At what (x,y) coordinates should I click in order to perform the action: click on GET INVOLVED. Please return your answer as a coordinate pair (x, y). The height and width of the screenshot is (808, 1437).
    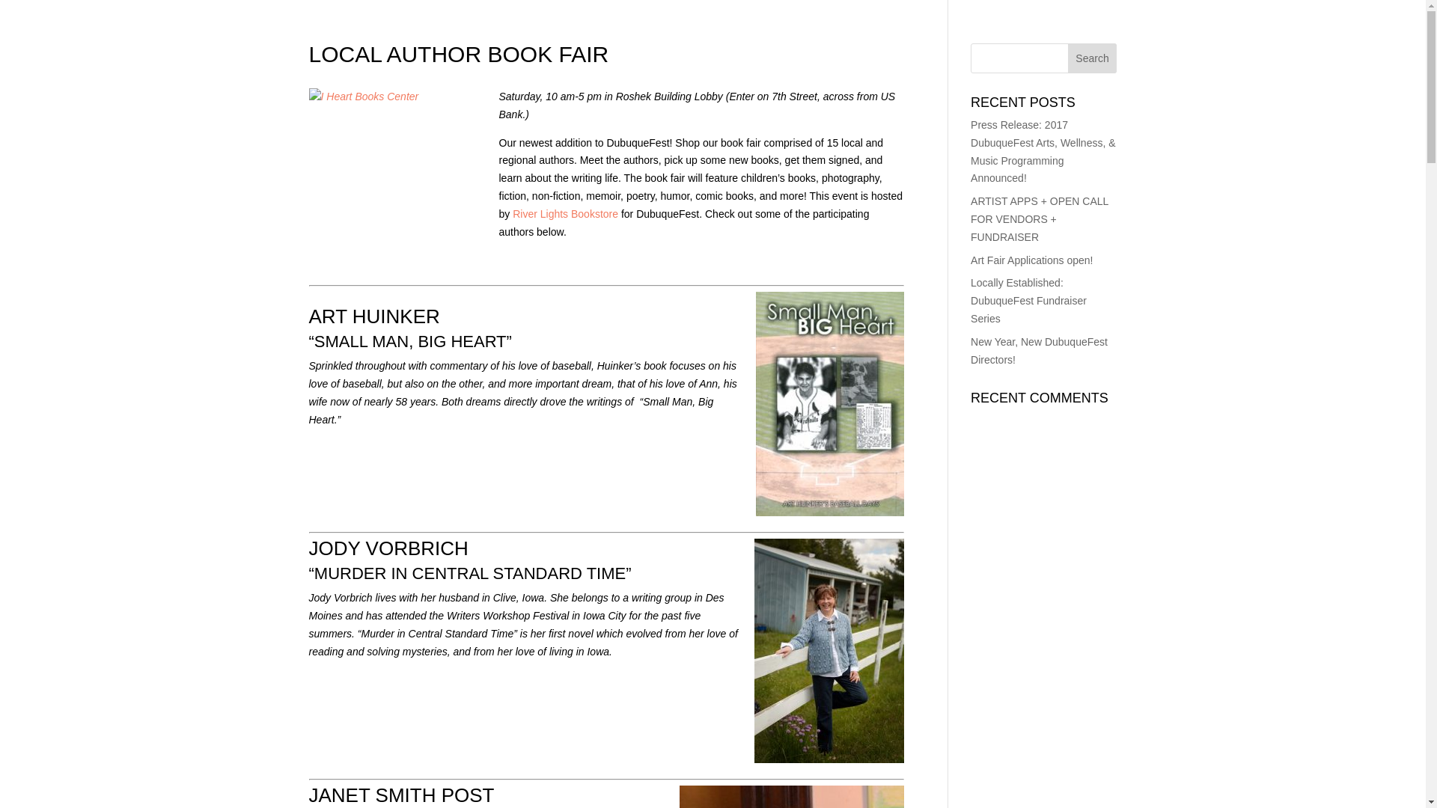
    Looking at the image, I should click on (1310, 49).